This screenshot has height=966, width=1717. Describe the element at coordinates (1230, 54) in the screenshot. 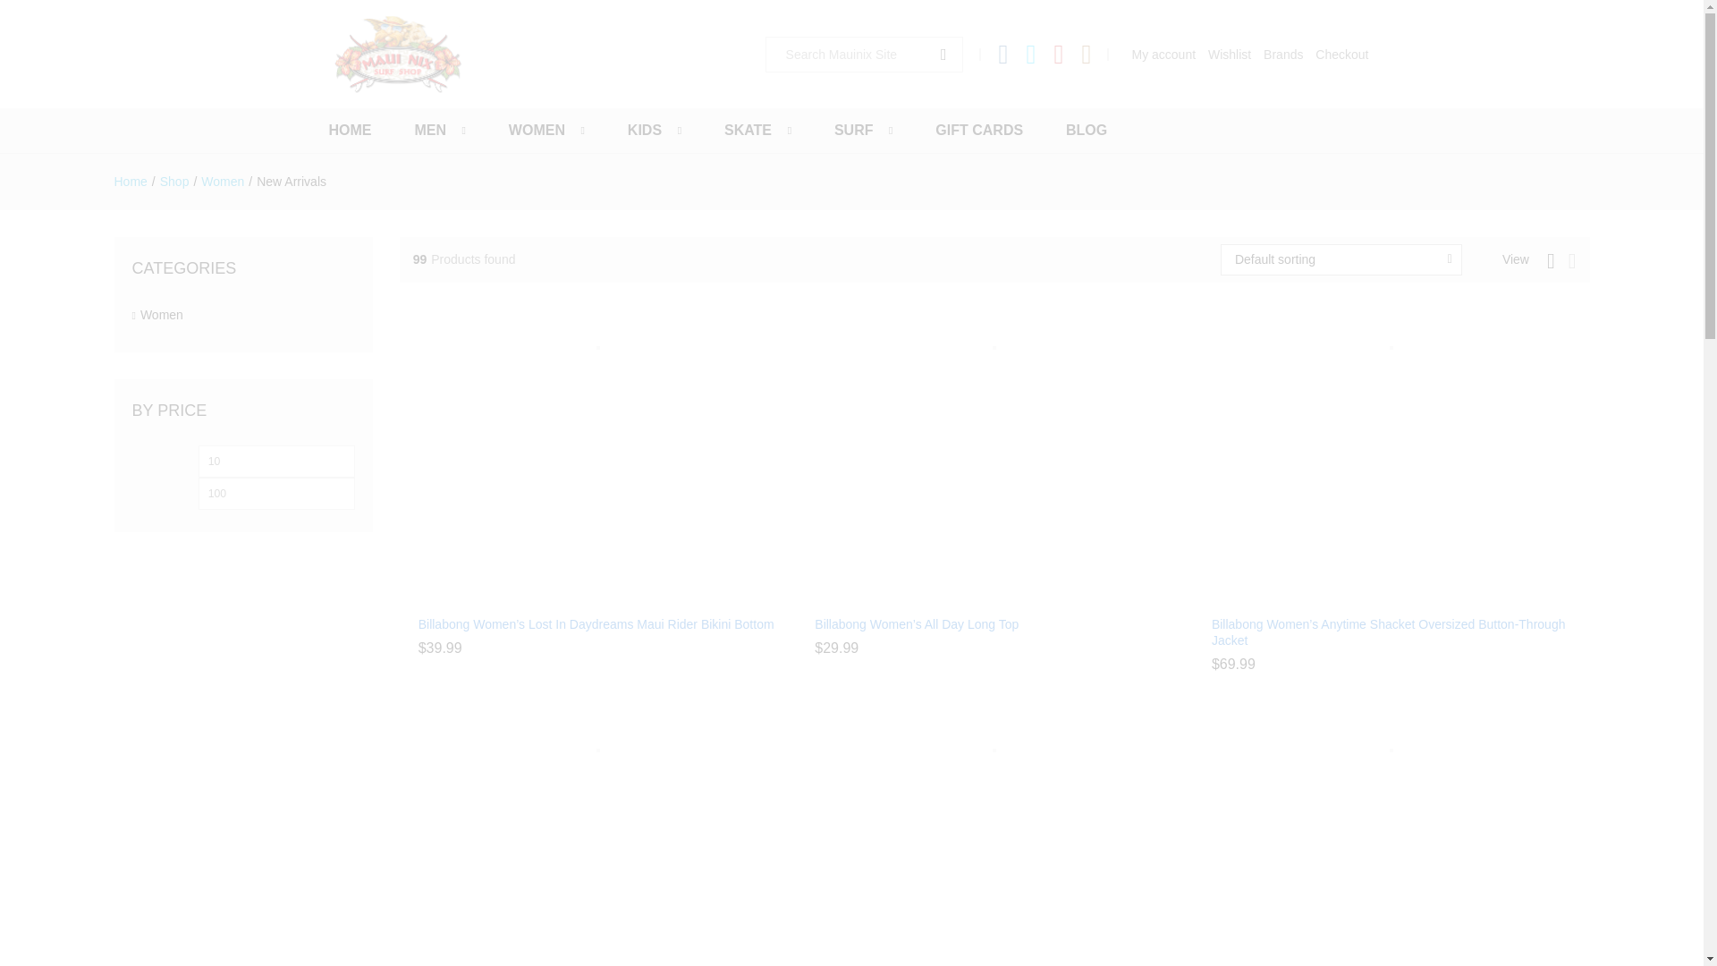

I see `Wishlist` at that location.